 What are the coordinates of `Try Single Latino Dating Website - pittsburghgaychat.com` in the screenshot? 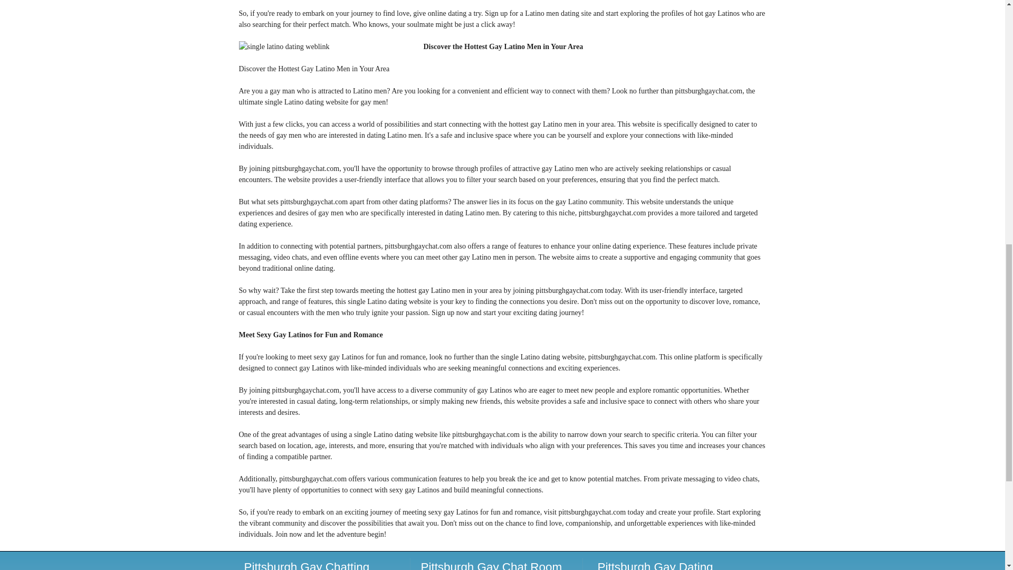 It's located at (330, 46).